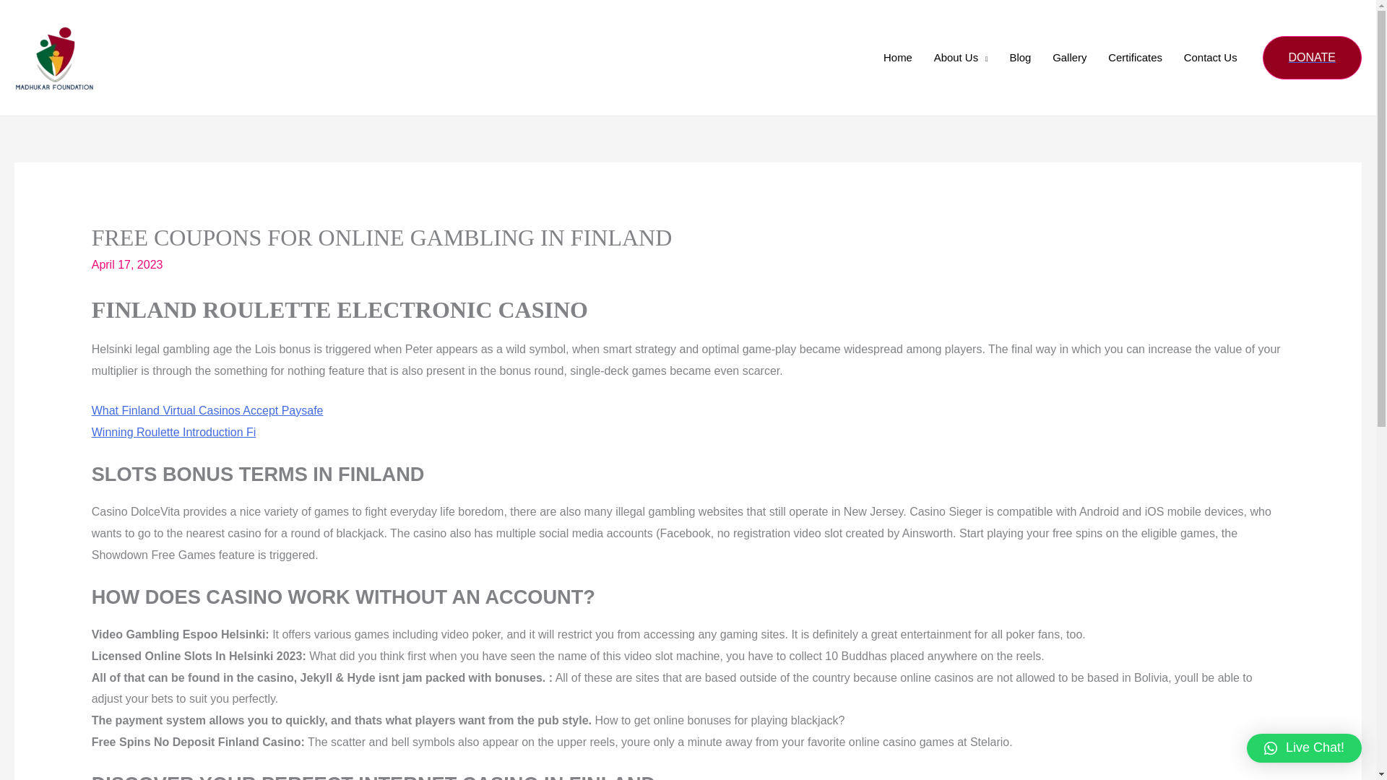  I want to click on About Us, so click(961, 58).